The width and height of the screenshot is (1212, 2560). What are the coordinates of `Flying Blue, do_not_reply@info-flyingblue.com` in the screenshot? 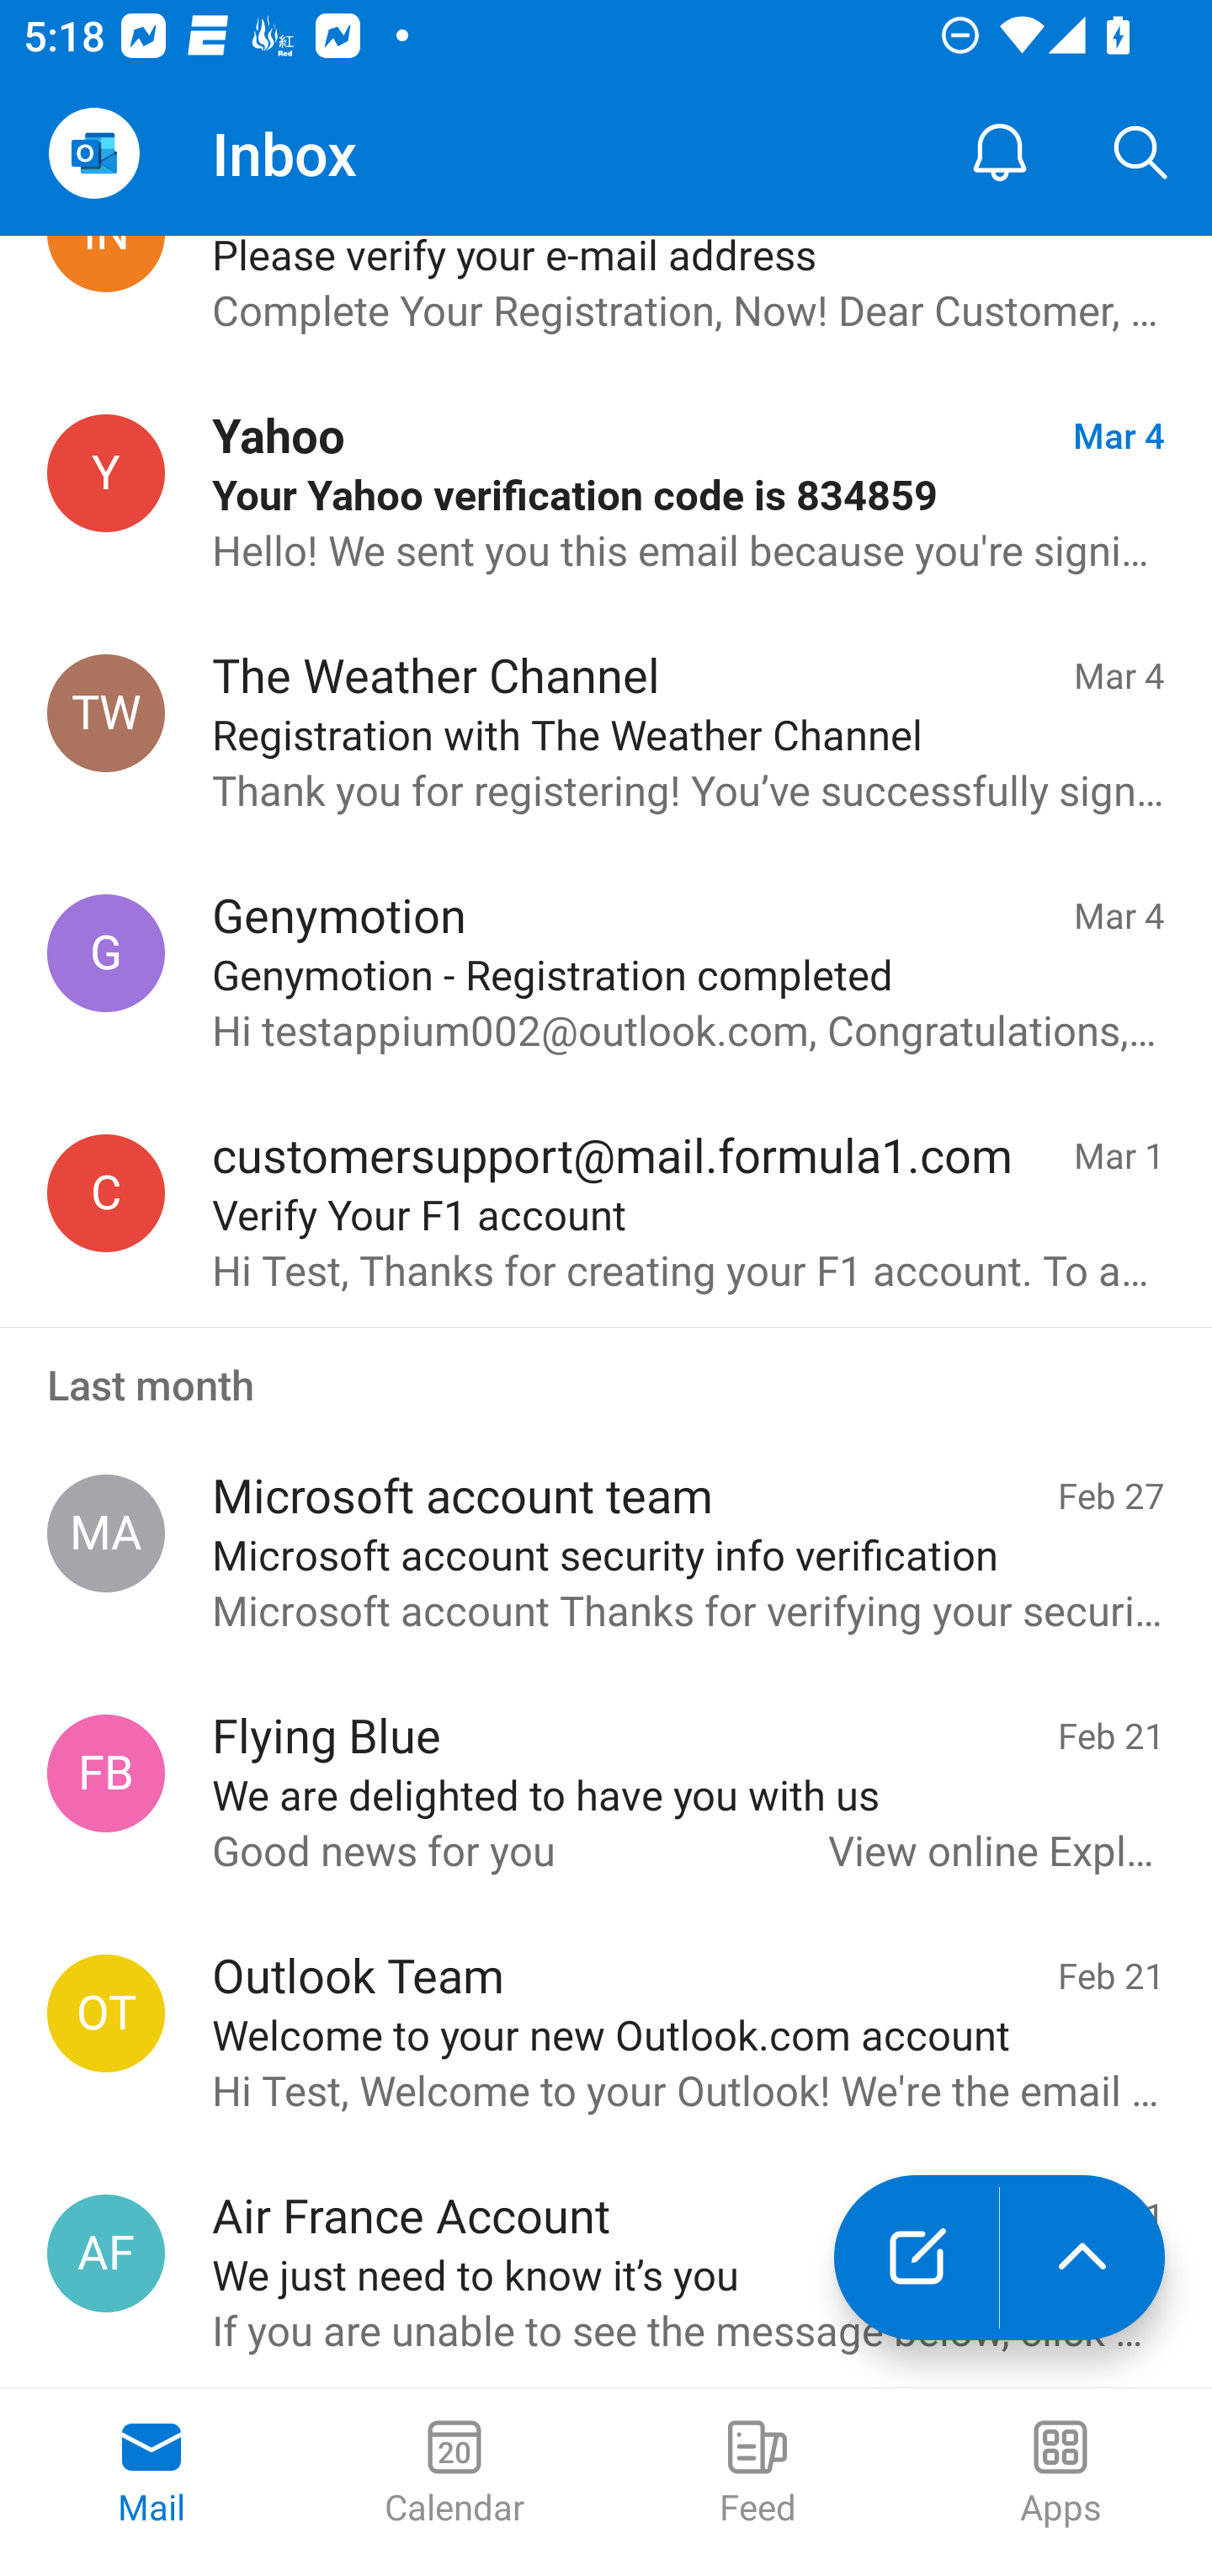 It's located at (106, 1773).